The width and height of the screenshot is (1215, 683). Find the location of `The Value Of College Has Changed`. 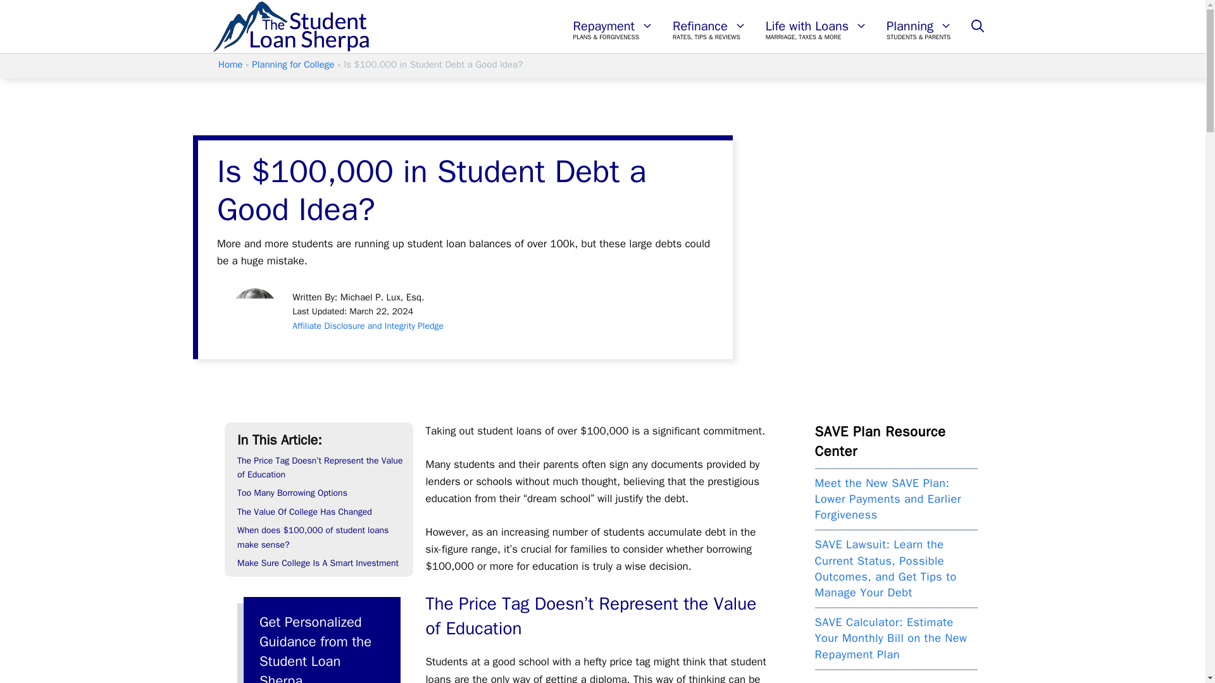

The Value Of College Has Changed is located at coordinates (304, 512).